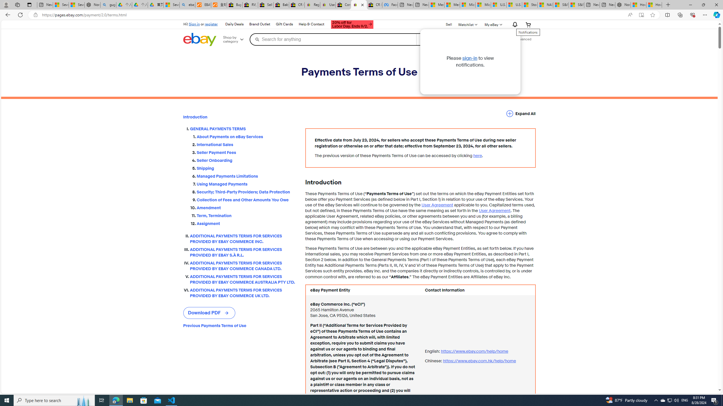 Image resolution: width=723 pixels, height=406 pixels. I want to click on International Sales, so click(246, 145).